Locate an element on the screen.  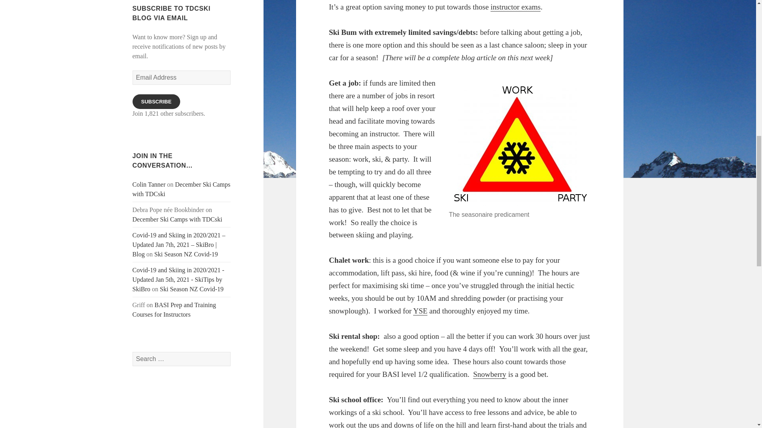
December Ski Camps with TDCski is located at coordinates (182, 189).